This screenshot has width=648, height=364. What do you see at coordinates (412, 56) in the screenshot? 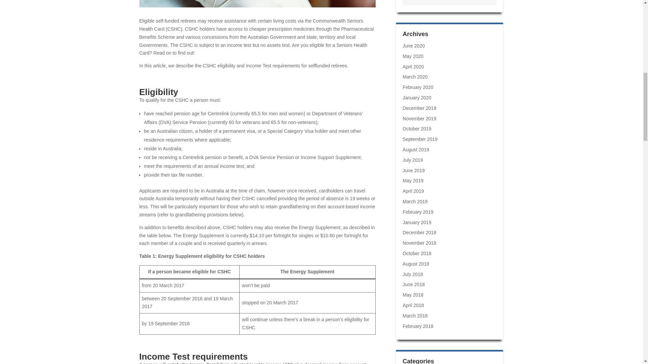
I see `May 2020` at bounding box center [412, 56].